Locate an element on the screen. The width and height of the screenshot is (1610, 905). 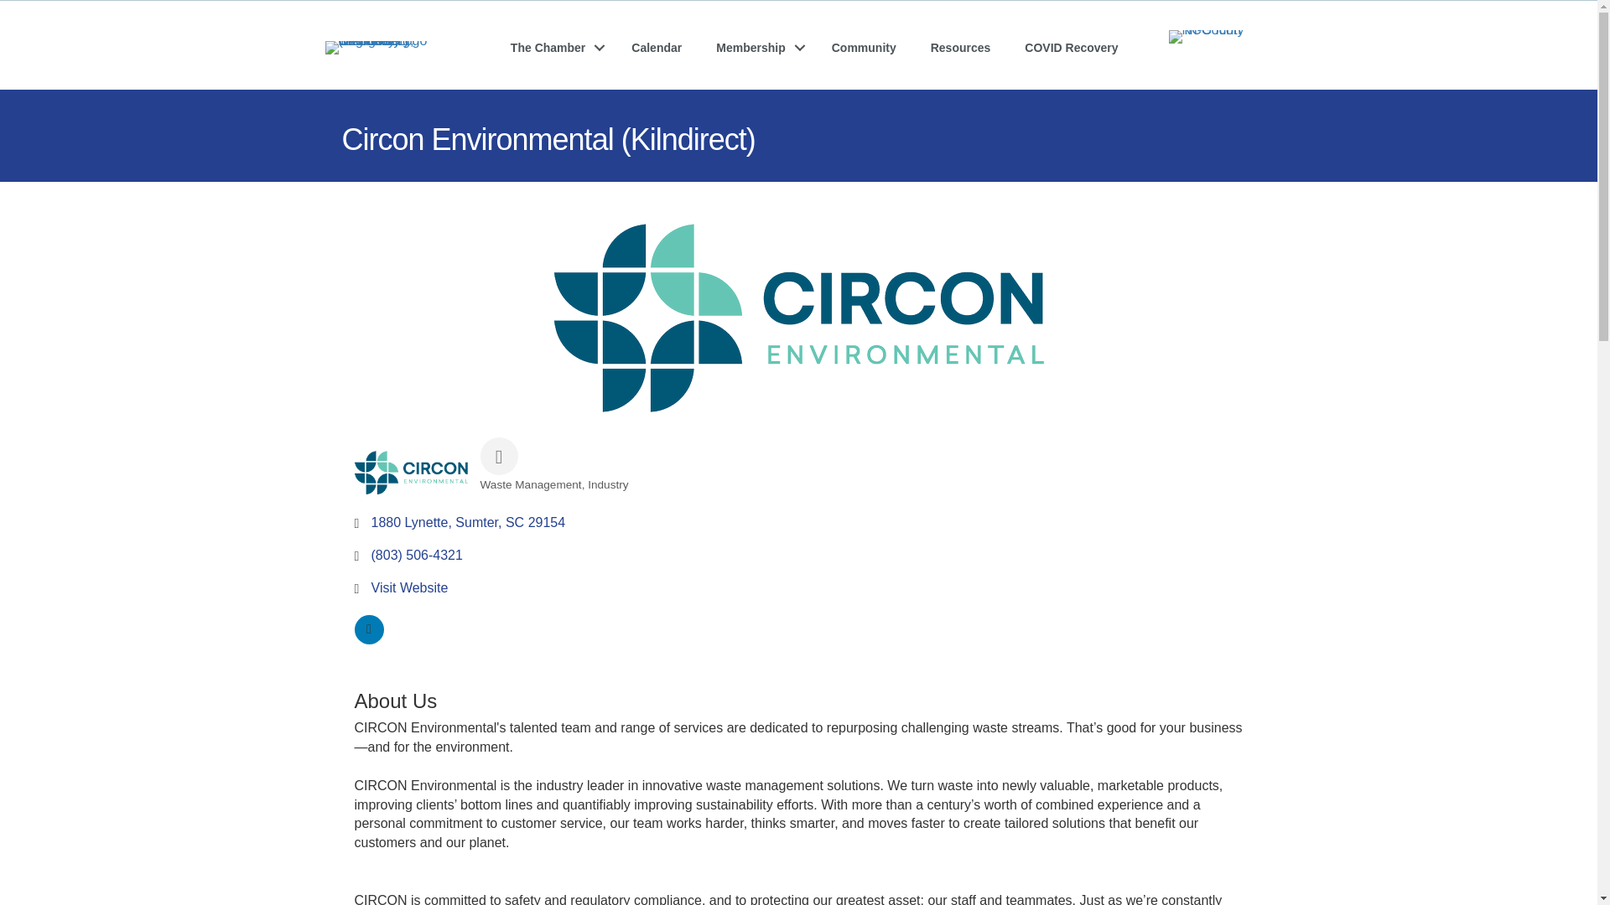
Membership is located at coordinates (756, 47).